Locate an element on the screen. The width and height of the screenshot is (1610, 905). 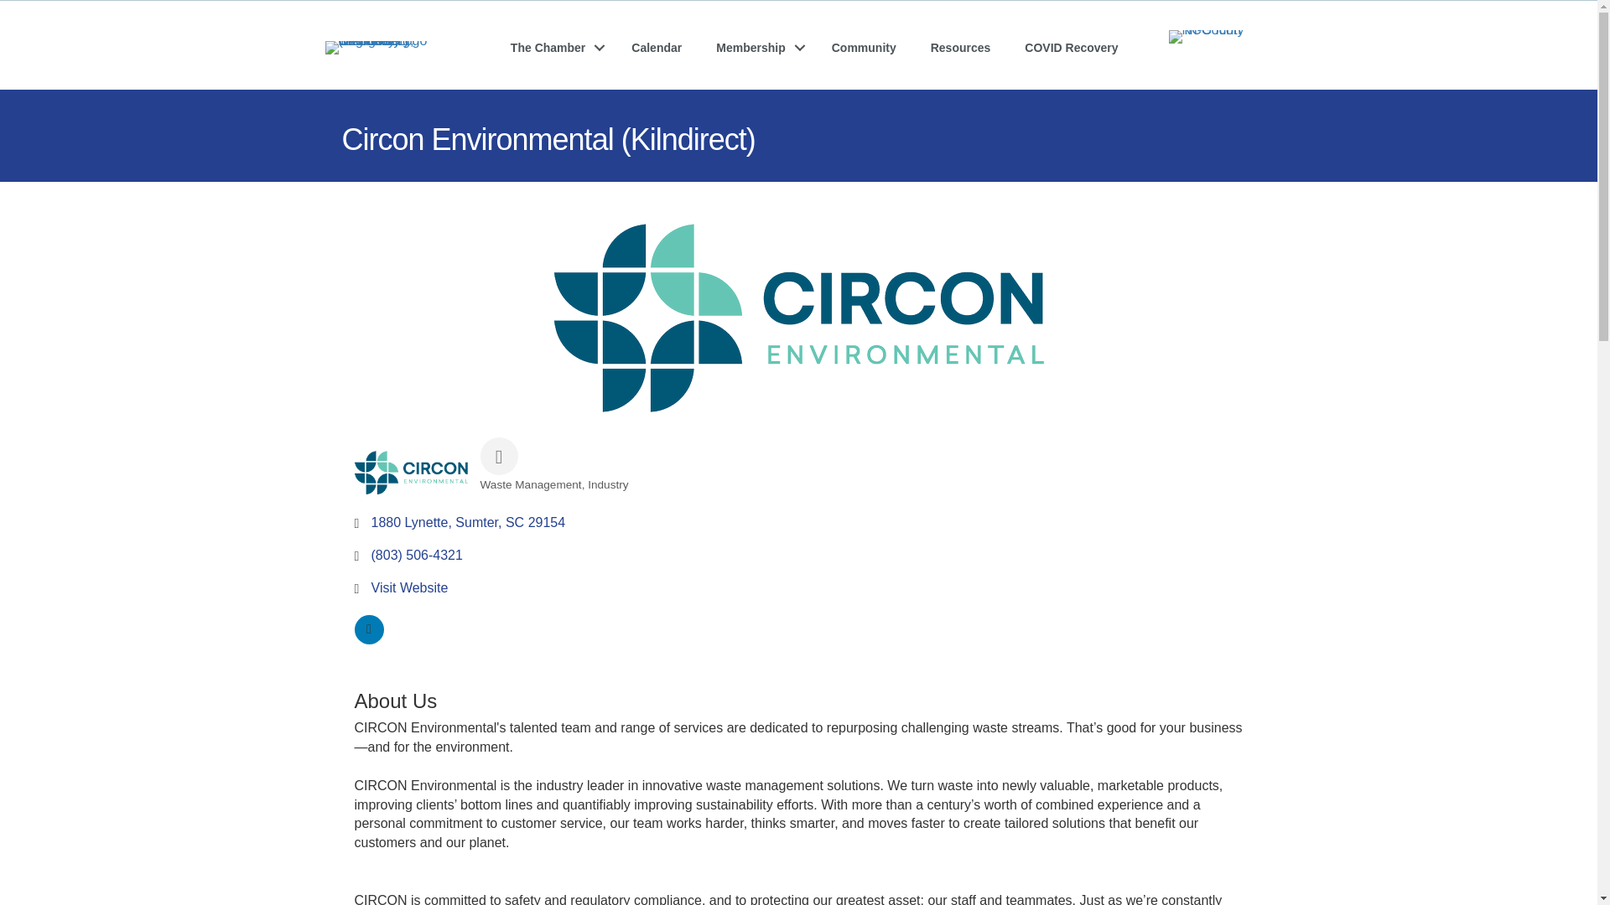
Membership is located at coordinates (756, 47).